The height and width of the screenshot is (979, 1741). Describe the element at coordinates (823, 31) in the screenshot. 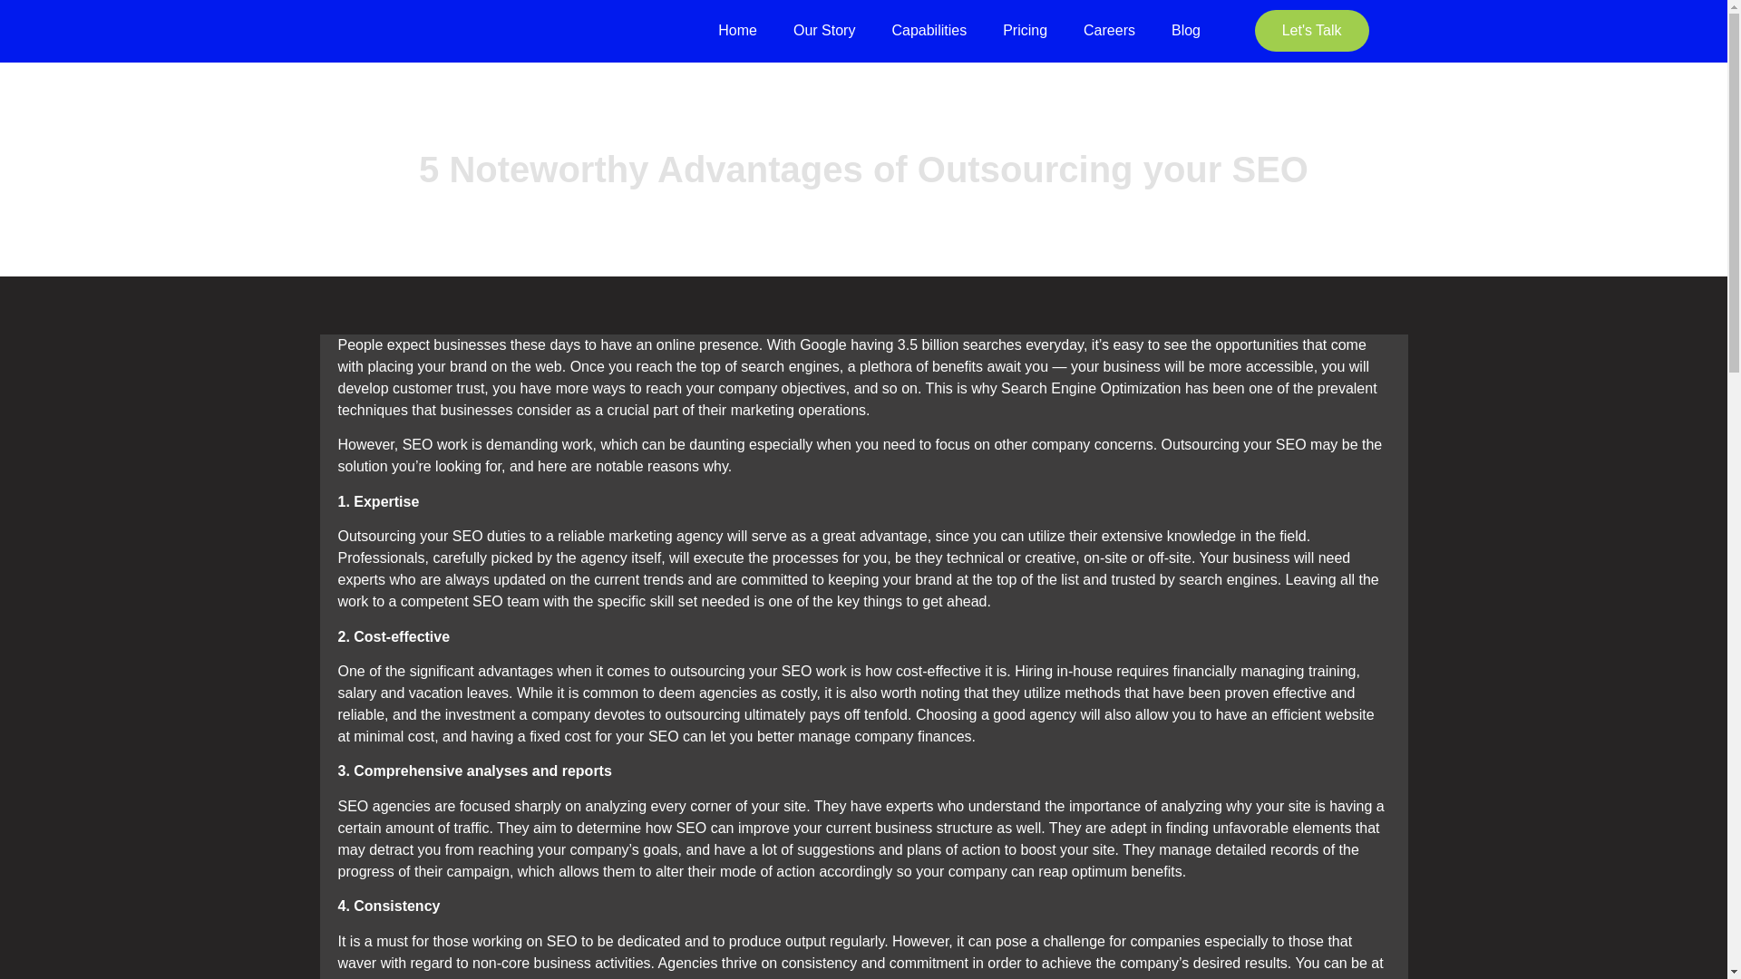

I see `Our Story` at that location.